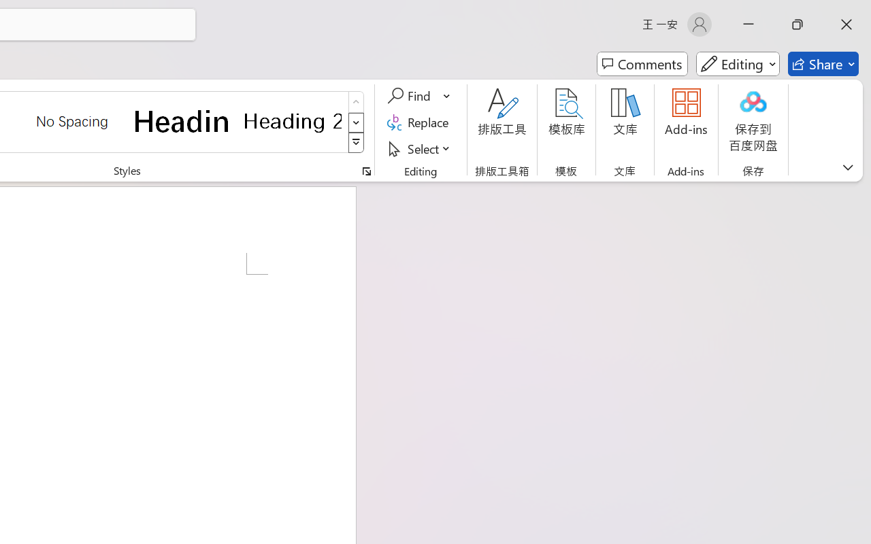  What do you see at coordinates (421, 122) in the screenshot?
I see `Replace...` at bounding box center [421, 122].